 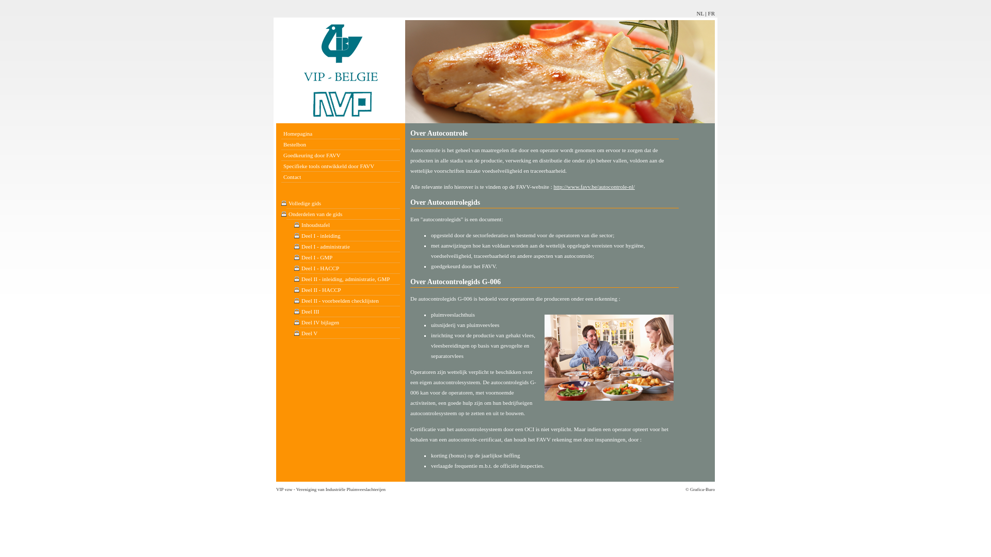 What do you see at coordinates (350, 290) in the screenshot?
I see `Deel II - HACCP` at bounding box center [350, 290].